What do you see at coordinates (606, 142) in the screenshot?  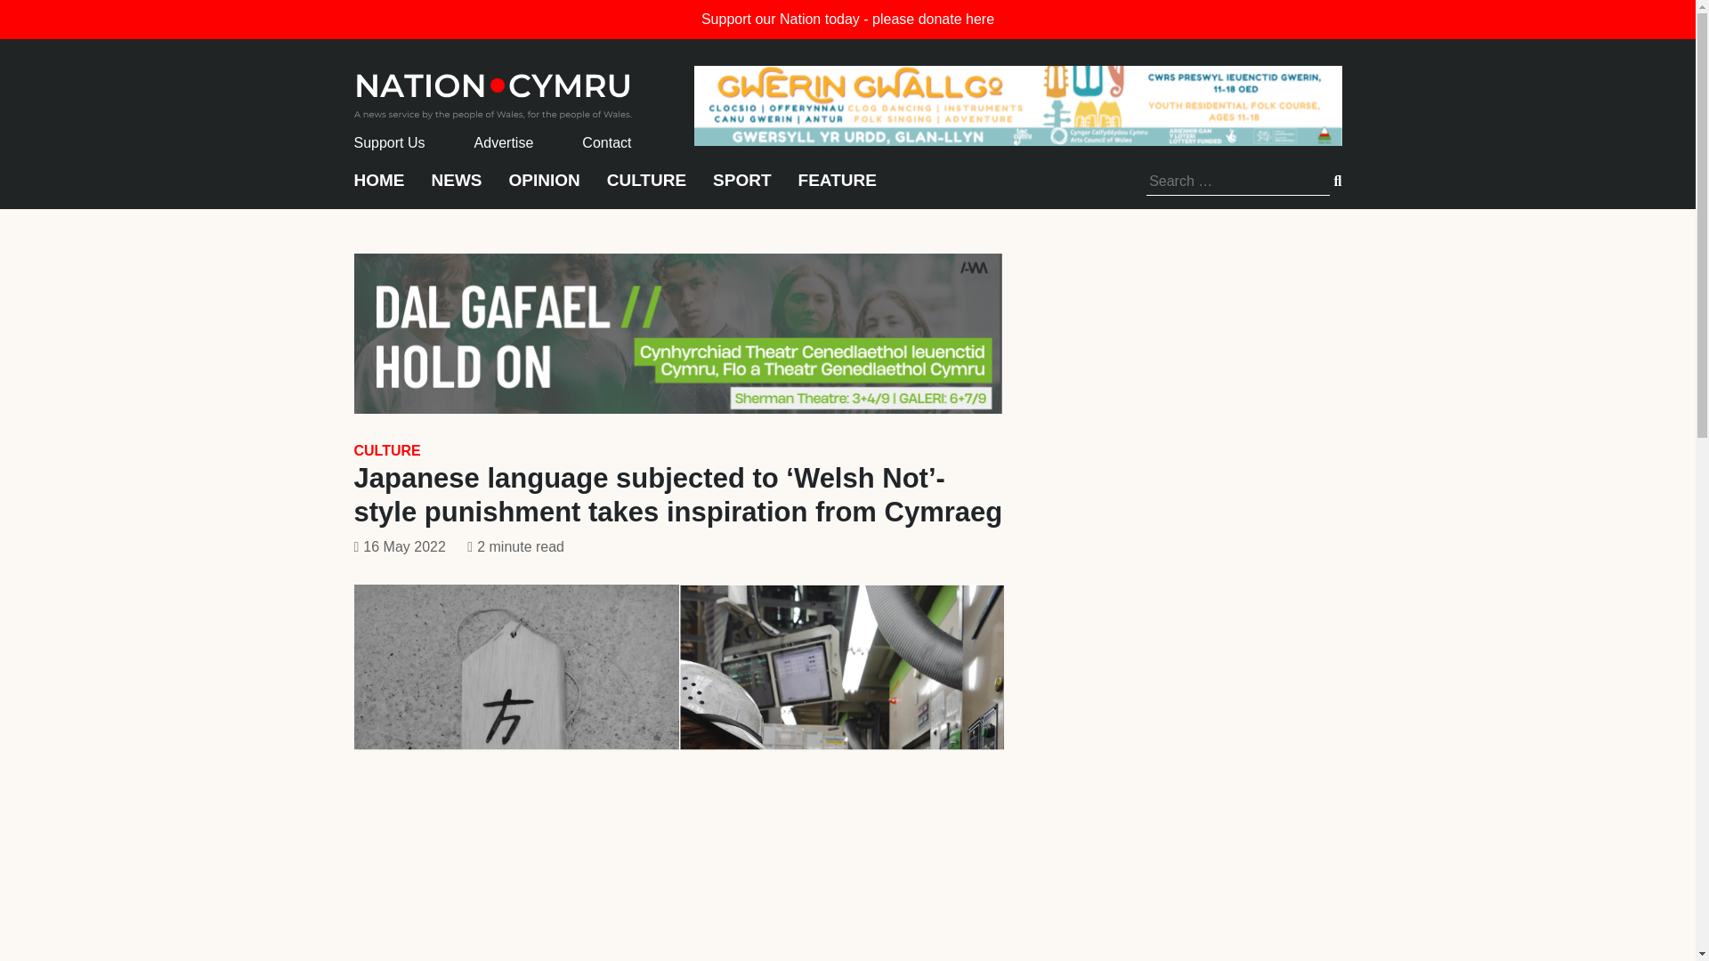 I see `Contact` at bounding box center [606, 142].